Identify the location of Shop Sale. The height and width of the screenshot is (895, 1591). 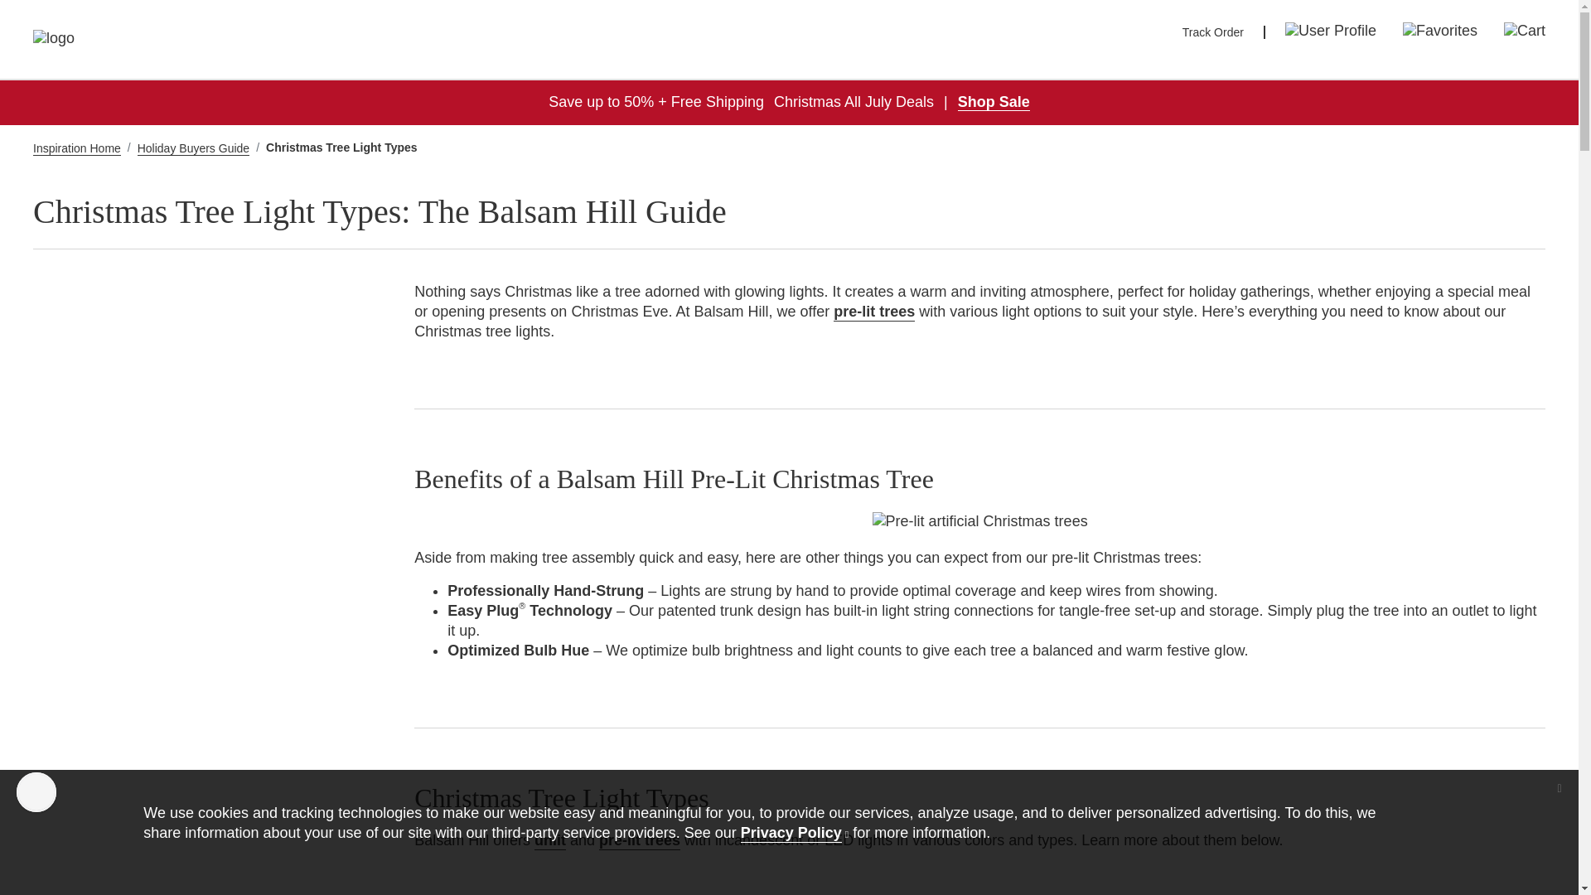
(993, 102).